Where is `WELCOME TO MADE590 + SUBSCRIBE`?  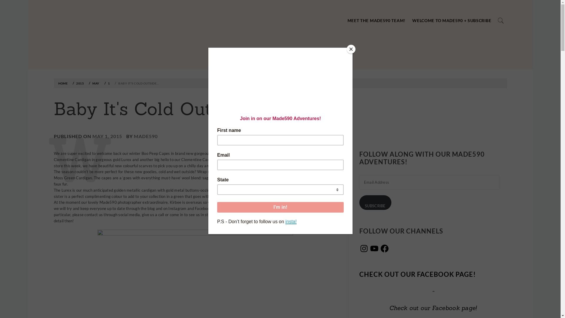
WELCOME TO MADE590 + SUBSCRIBE is located at coordinates (452, 21).